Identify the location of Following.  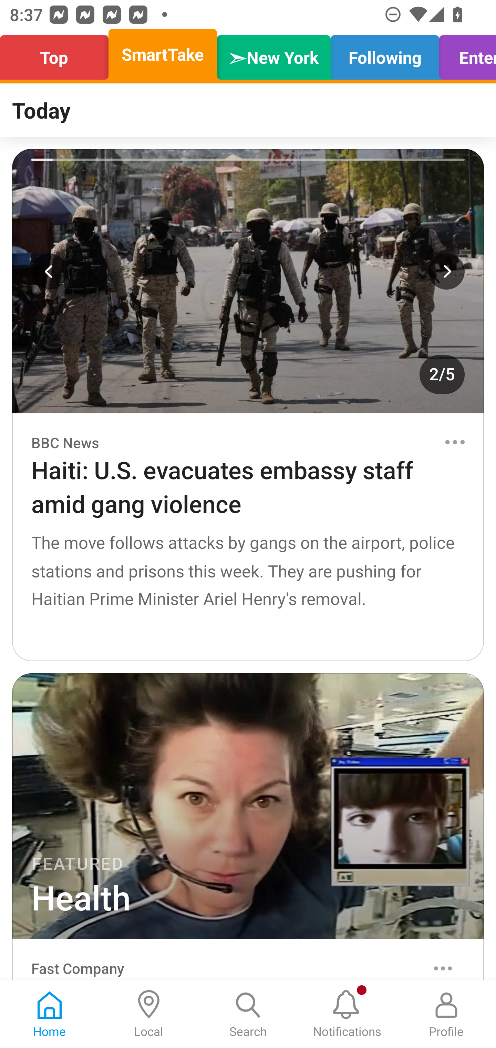
(385, 54).